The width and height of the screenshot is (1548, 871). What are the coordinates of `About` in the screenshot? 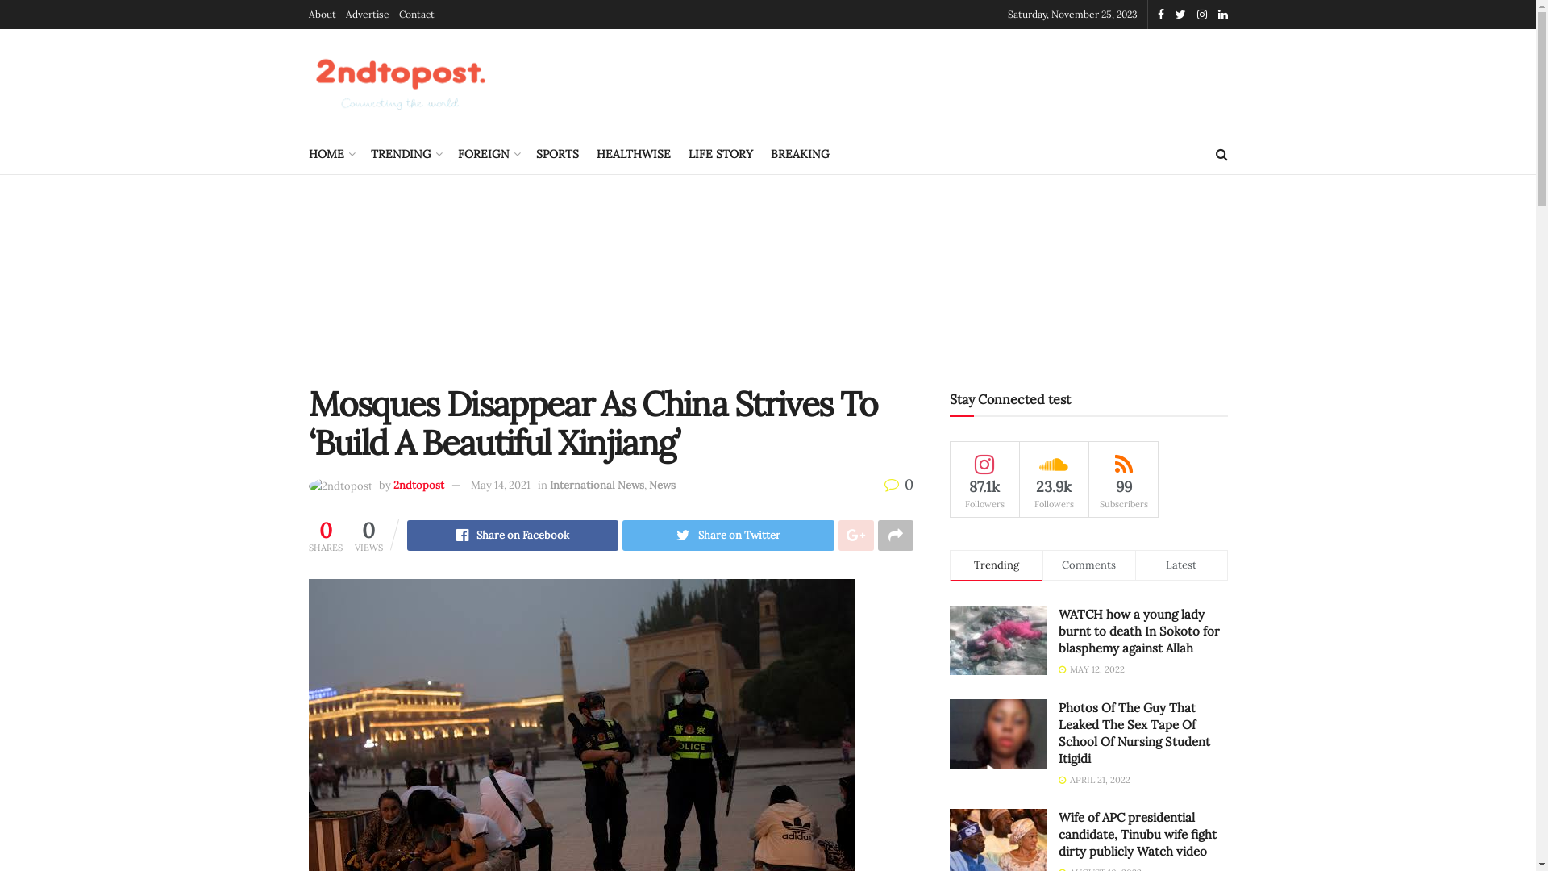 It's located at (322, 15).